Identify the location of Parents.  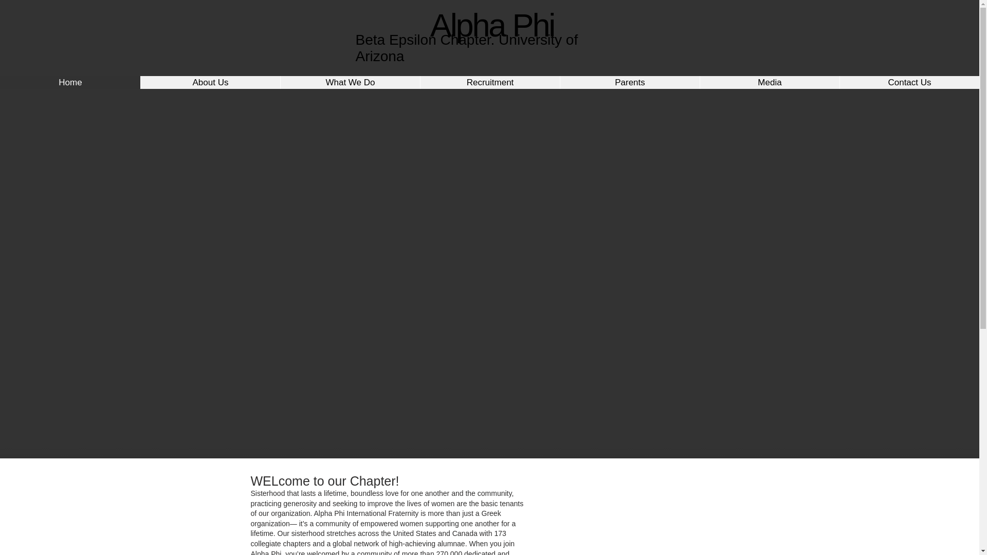
(629, 82).